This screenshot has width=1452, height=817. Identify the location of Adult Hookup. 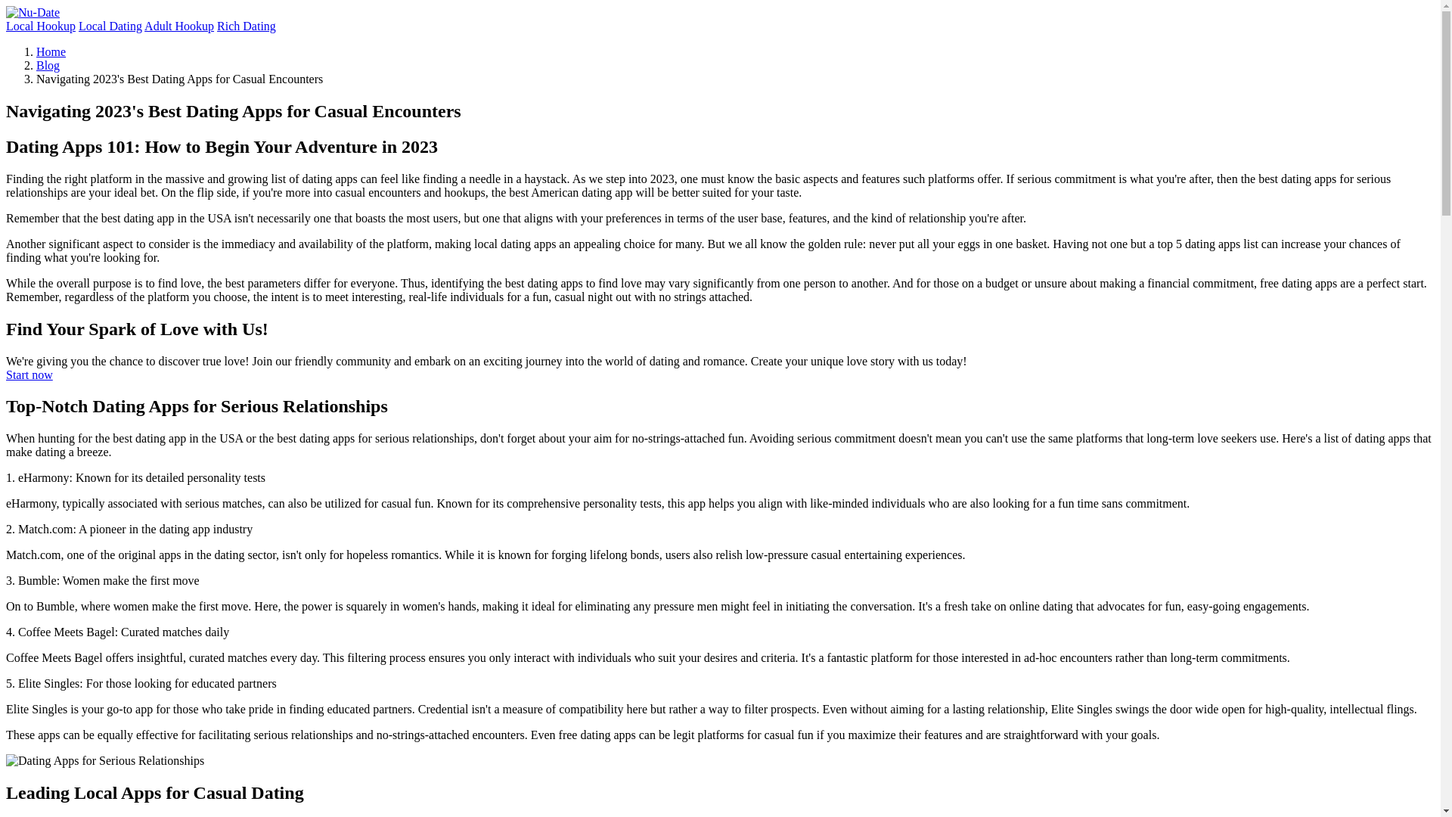
(178, 26).